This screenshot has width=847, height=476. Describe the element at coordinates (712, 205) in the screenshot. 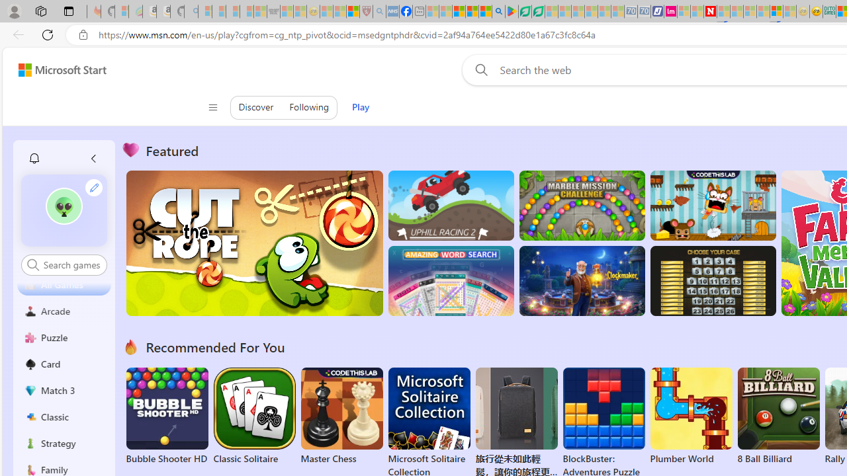

I see `Squicky` at that location.